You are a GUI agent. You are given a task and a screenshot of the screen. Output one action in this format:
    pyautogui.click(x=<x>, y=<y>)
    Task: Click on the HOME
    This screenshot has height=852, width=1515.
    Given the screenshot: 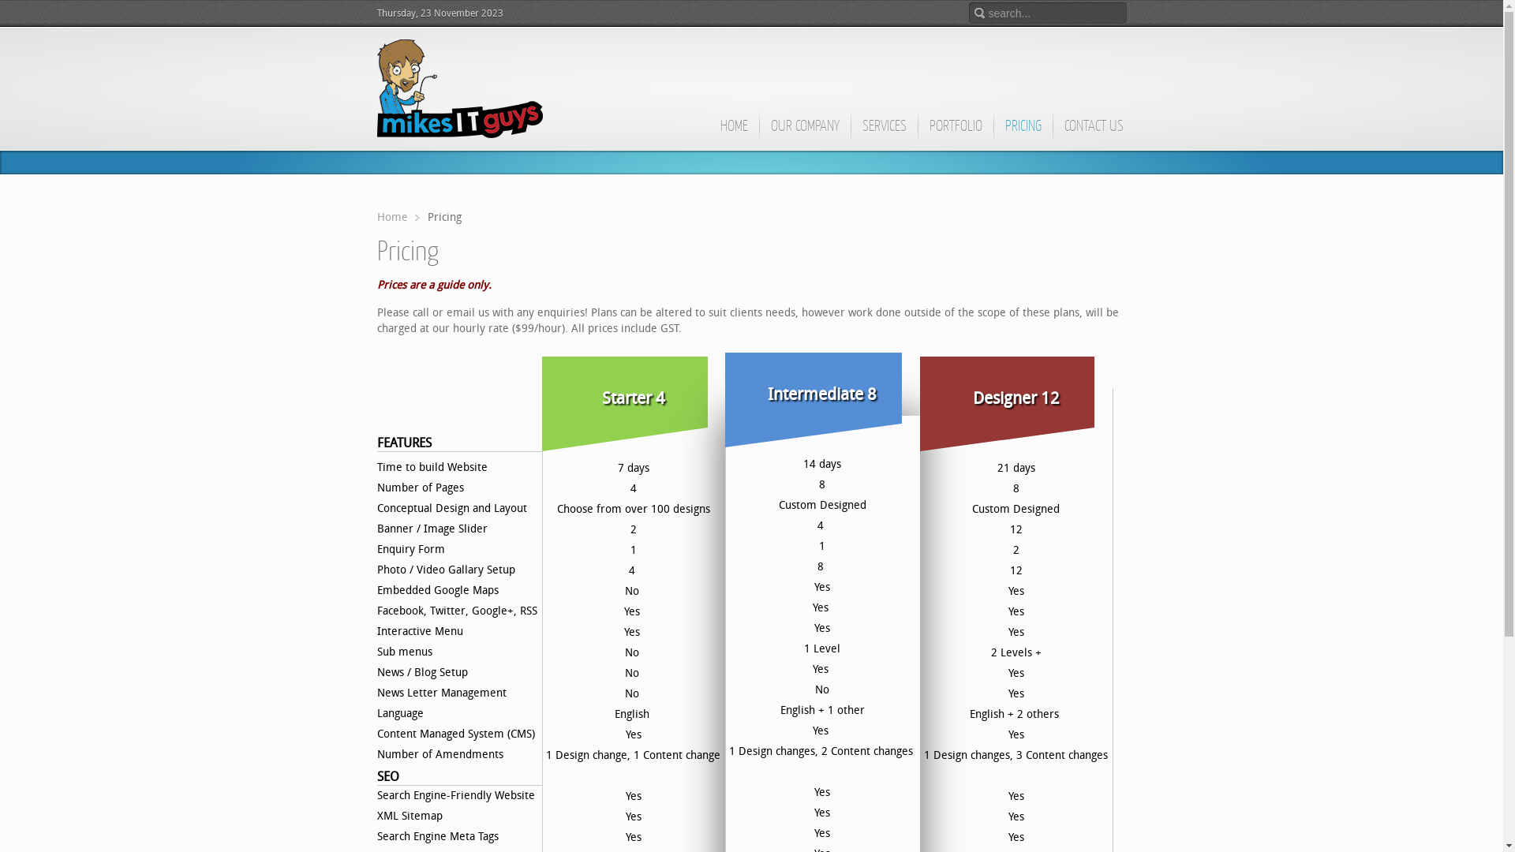 What is the action you would take?
    pyautogui.click(x=734, y=133)
    